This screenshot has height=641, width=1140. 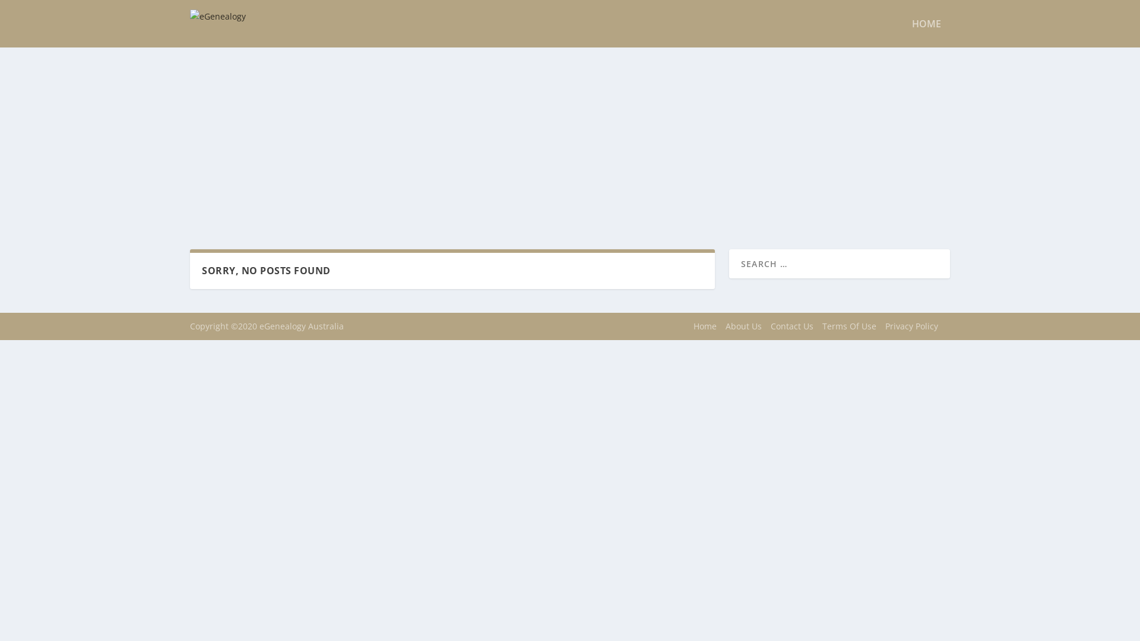 I want to click on Contact Us, so click(x=792, y=326).